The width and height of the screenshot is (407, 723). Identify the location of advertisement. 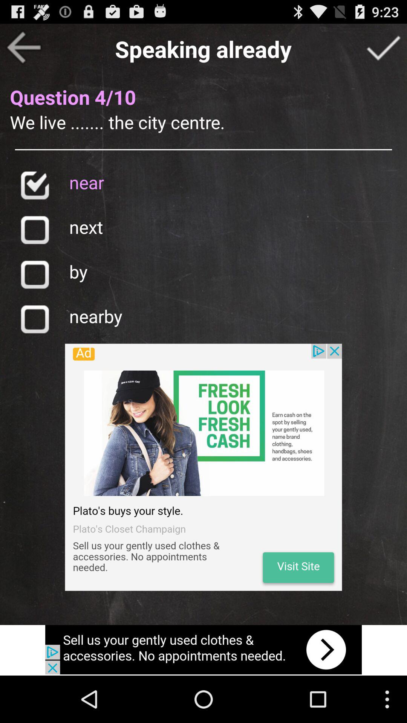
(203, 467).